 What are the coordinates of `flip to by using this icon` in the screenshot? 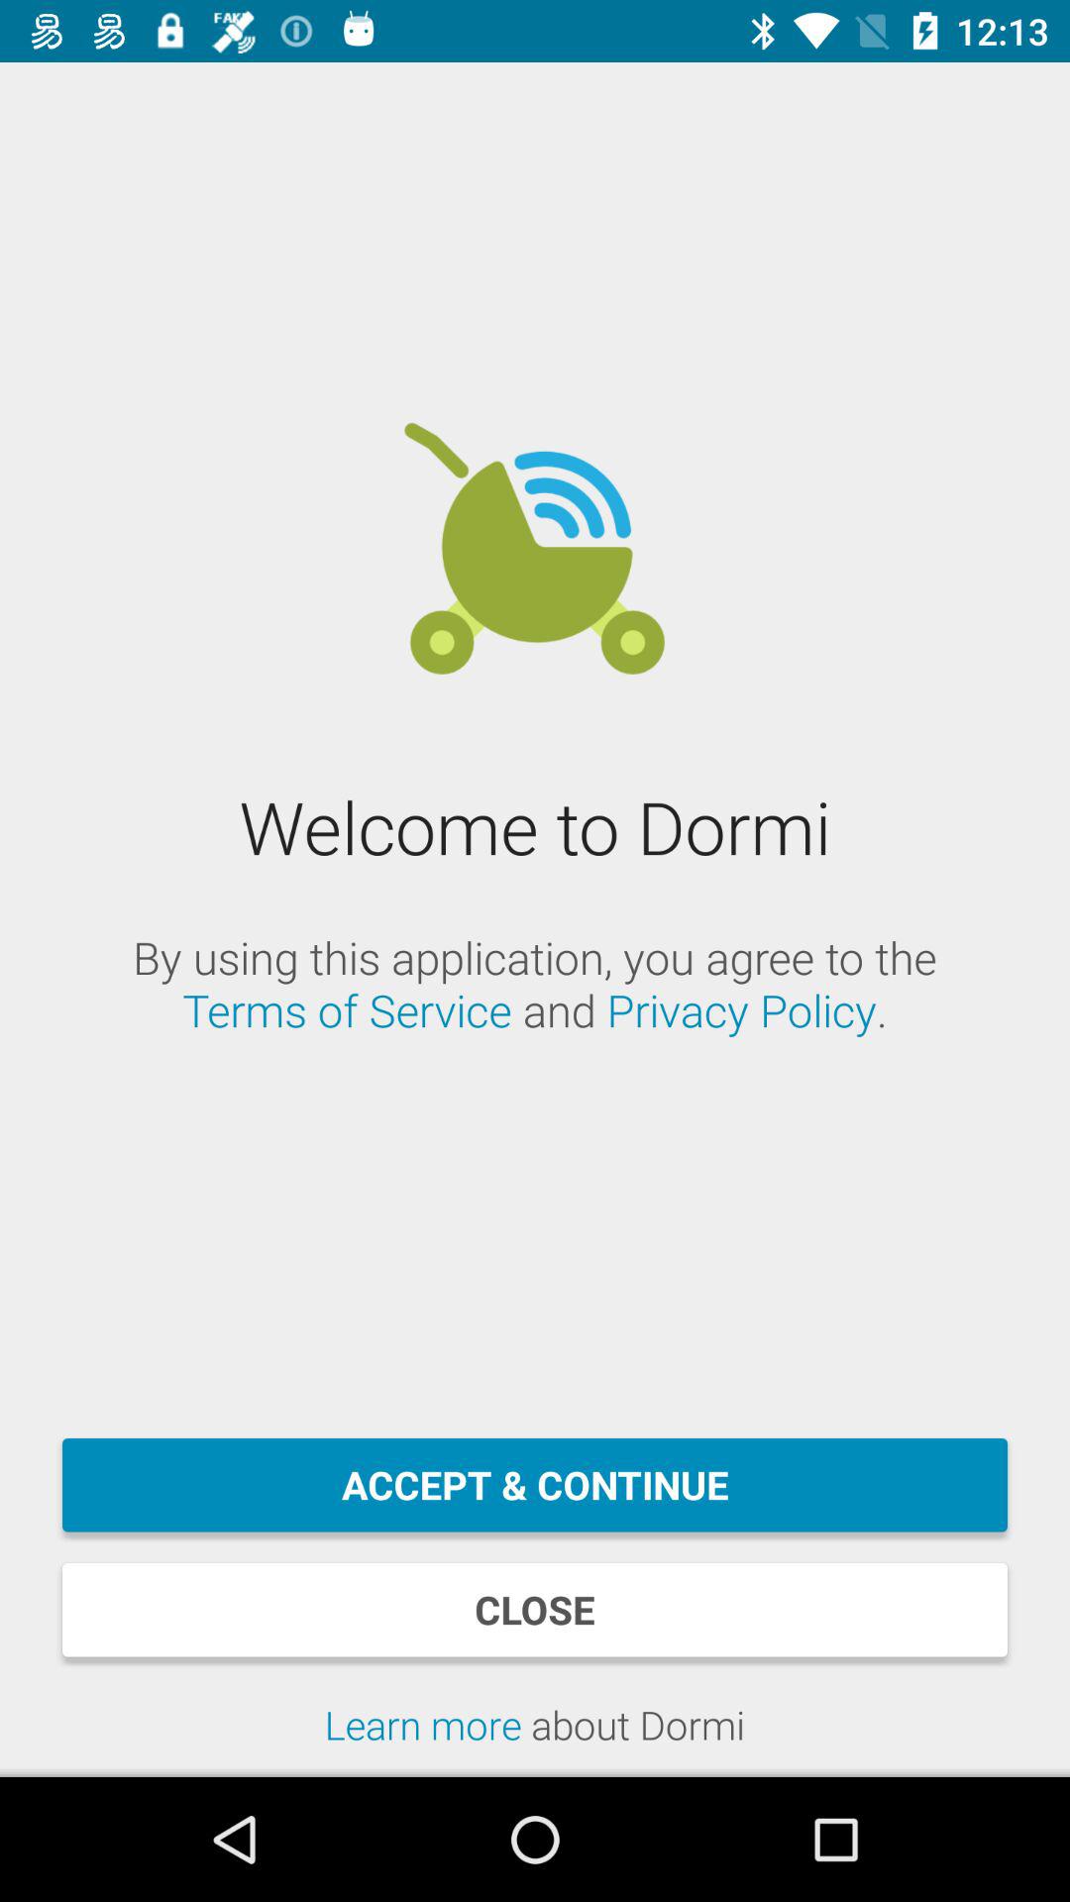 It's located at (535, 984).